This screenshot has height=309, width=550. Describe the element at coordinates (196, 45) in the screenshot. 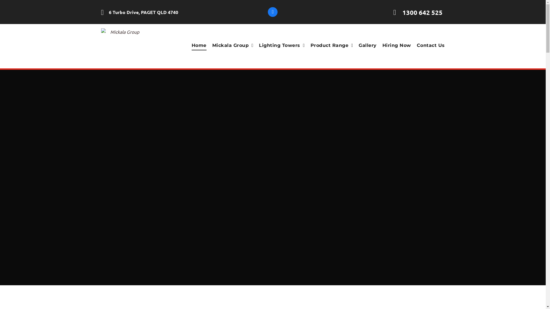

I see `Home` at that location.